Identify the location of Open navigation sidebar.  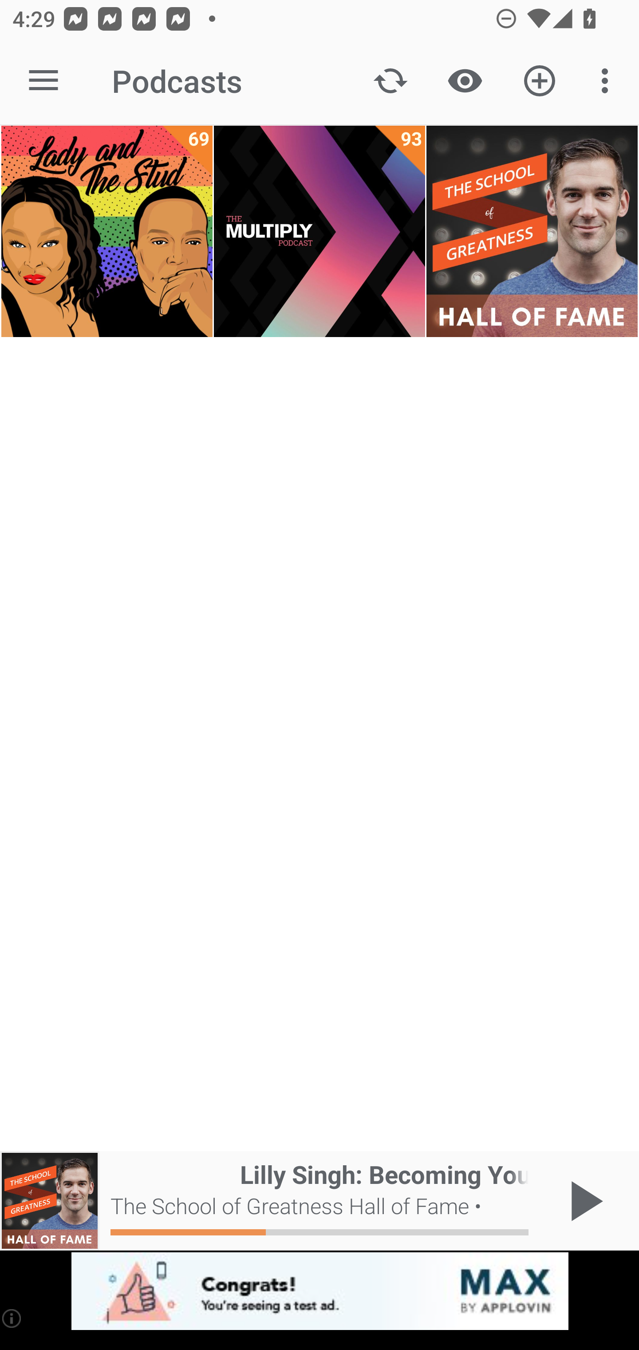
(43, 81).